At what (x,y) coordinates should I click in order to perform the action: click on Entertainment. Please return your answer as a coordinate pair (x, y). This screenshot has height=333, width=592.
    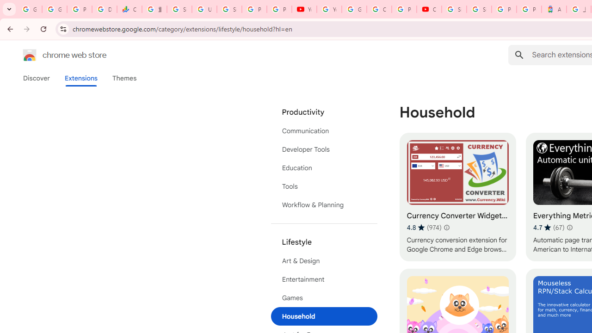
    Looking at the image, I should click on (324, 279).